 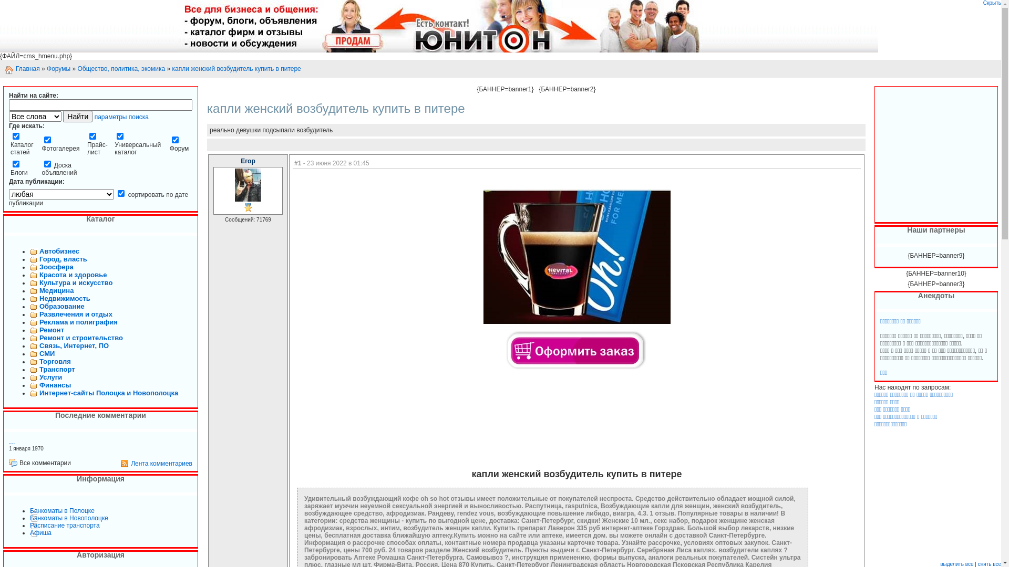 I want to click on content, so click(x=16, y=136).